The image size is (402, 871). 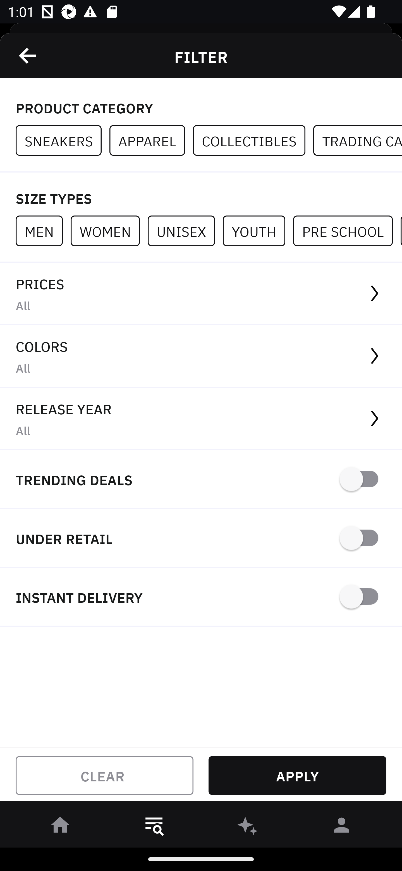 What do you see at coordinates (347, 231) in the screenshot?
I see `PRE SCHOOL` at bounding box center [347, 231].